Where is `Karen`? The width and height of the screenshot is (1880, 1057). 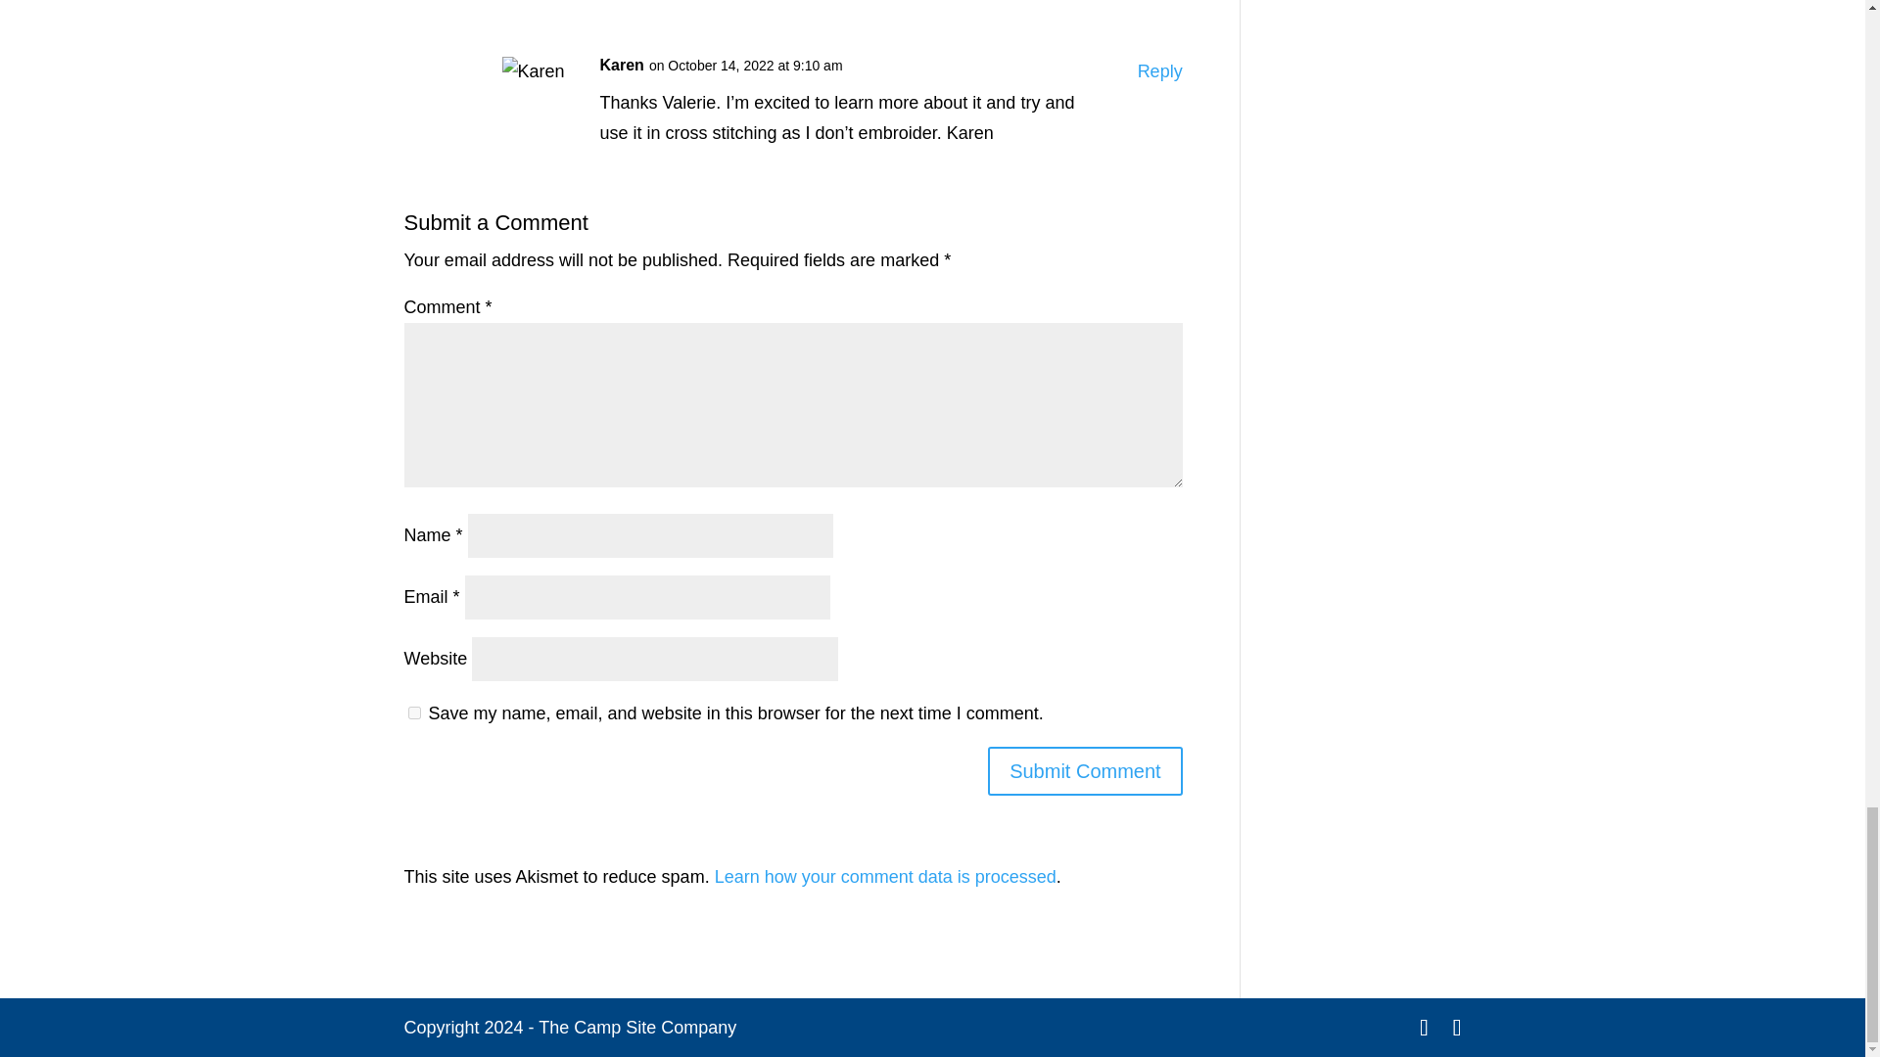 Karen is located at coordinates (621, 66).